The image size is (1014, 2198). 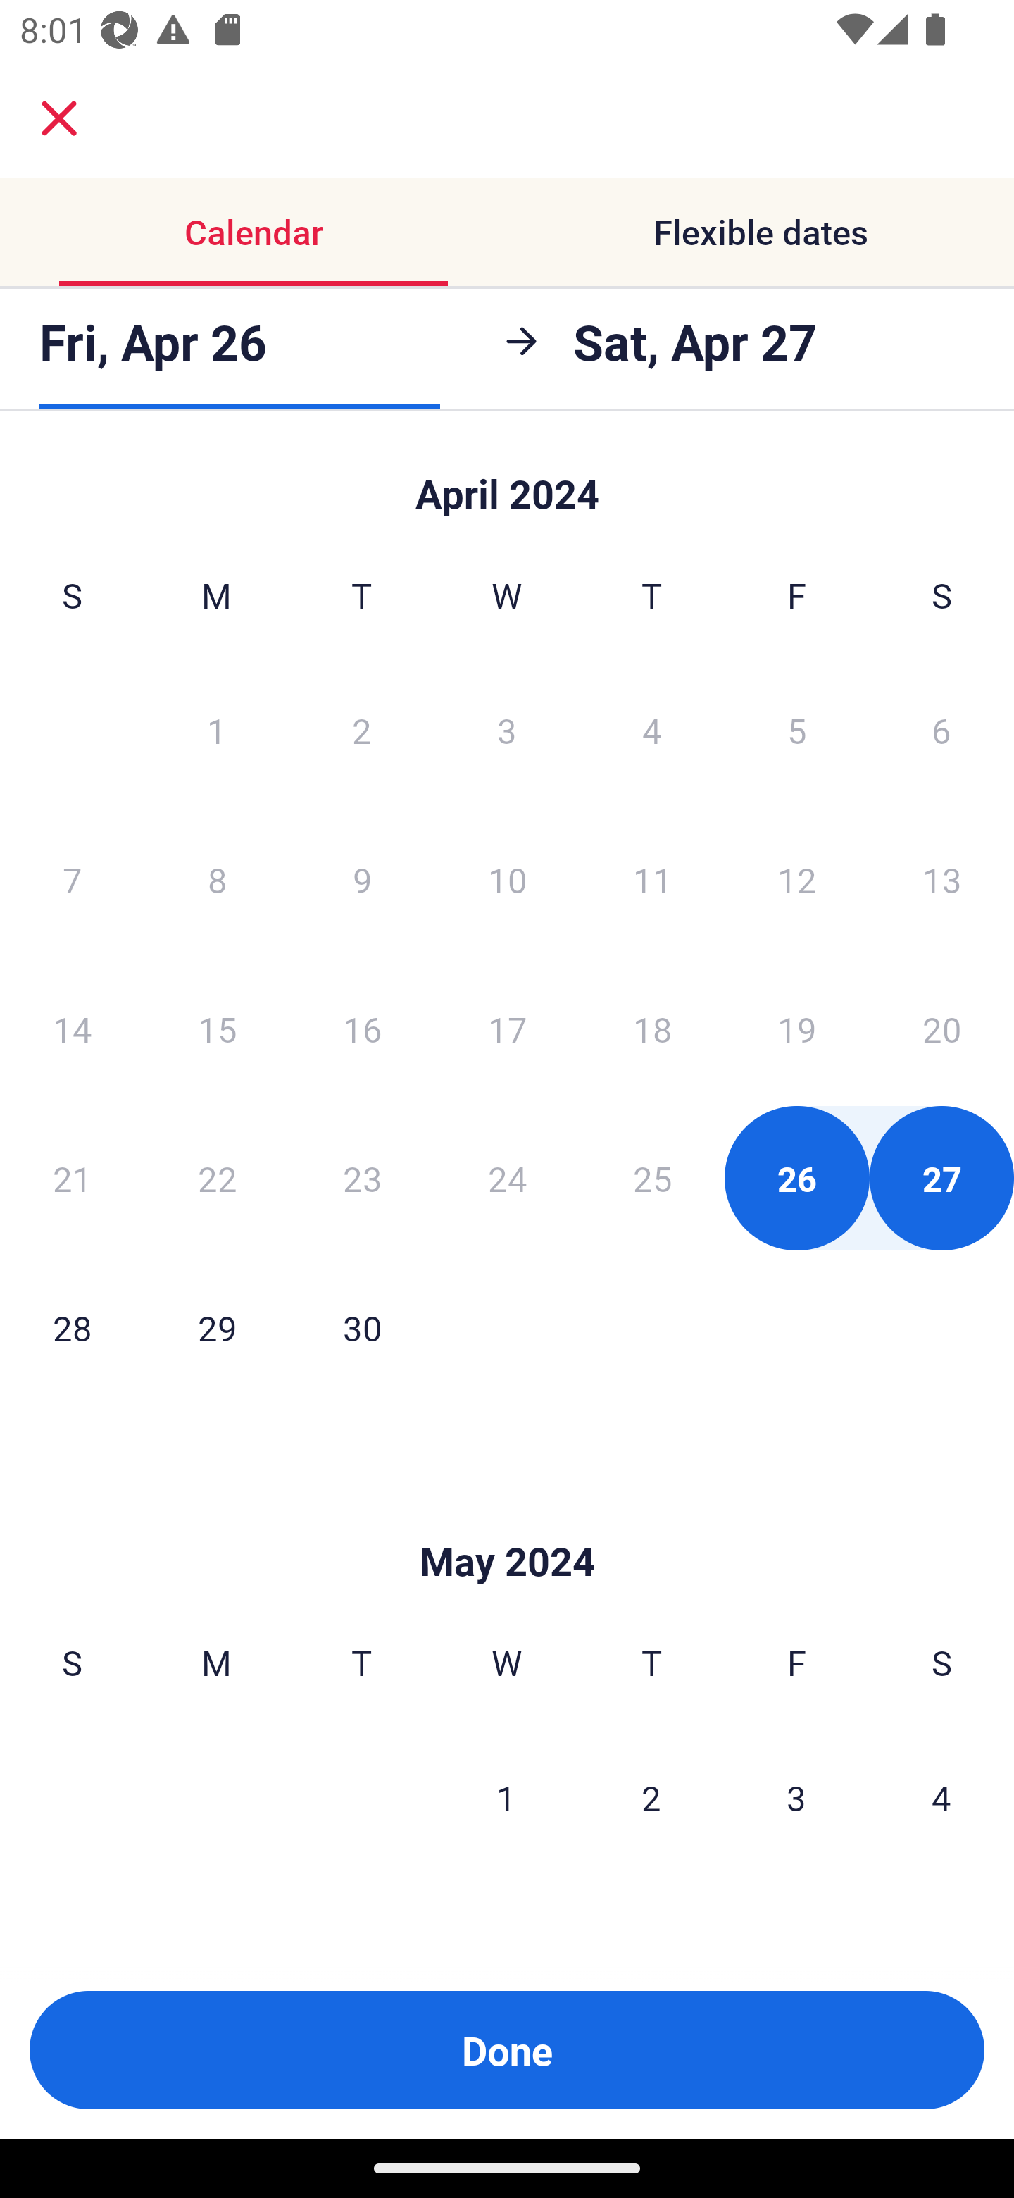 What do you see at coordinates (942, 879) in the screenshot?
I see `13 Saturday, April 13, 2024` at bounding box center [942, 879].